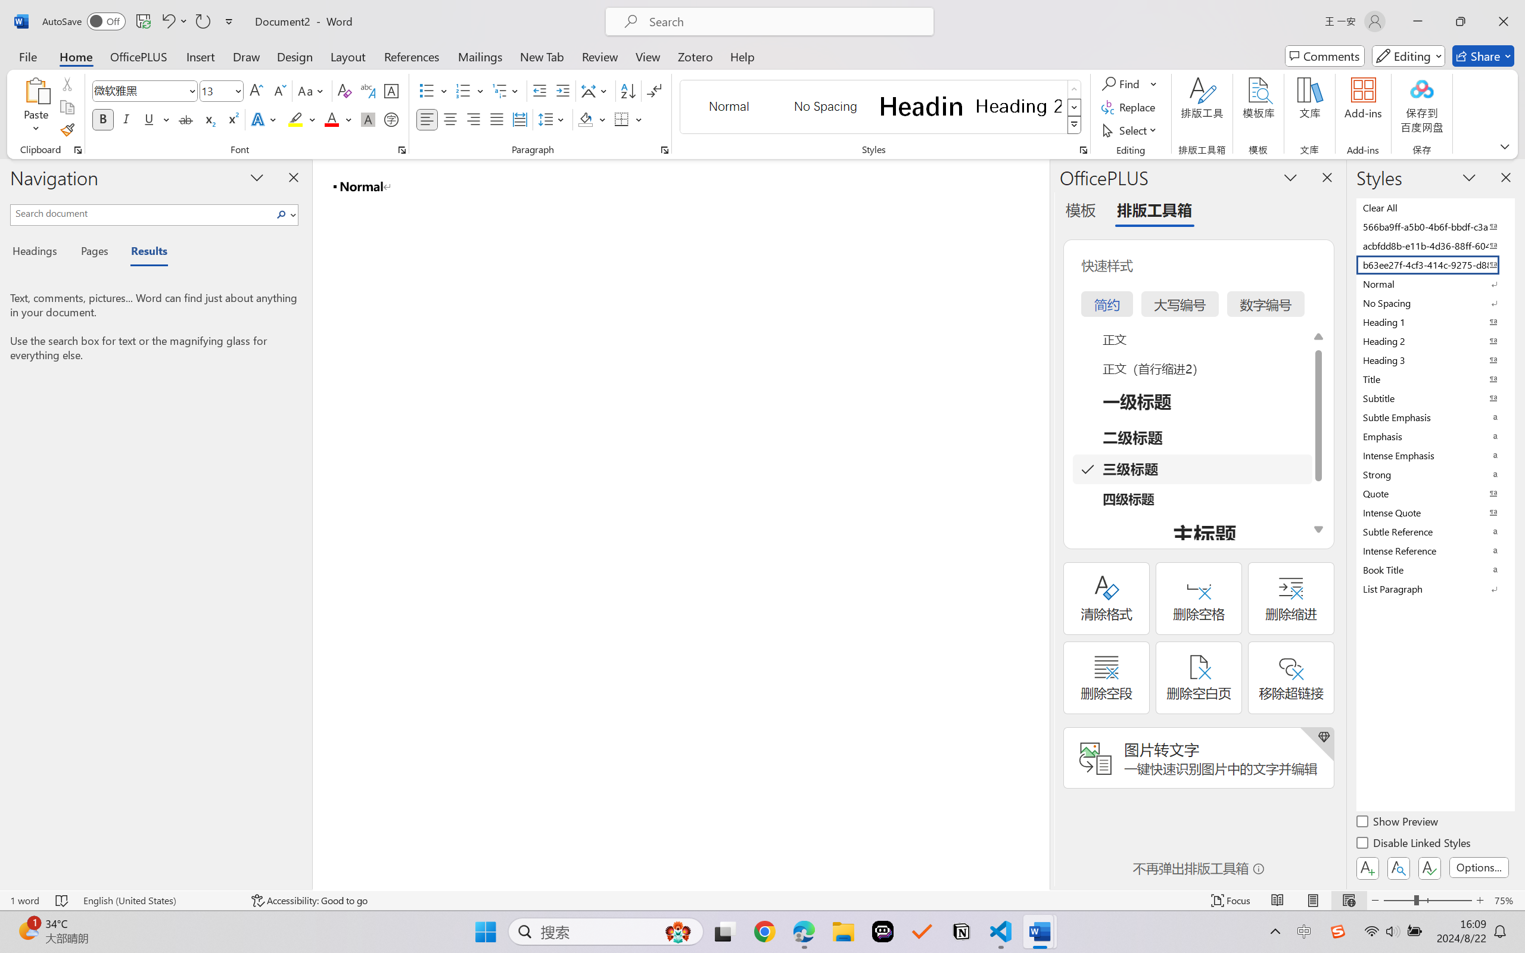  What do you see at coordinates (36, 90) in the screenshot?
I see `Paste` at bounding box center [36, 90].